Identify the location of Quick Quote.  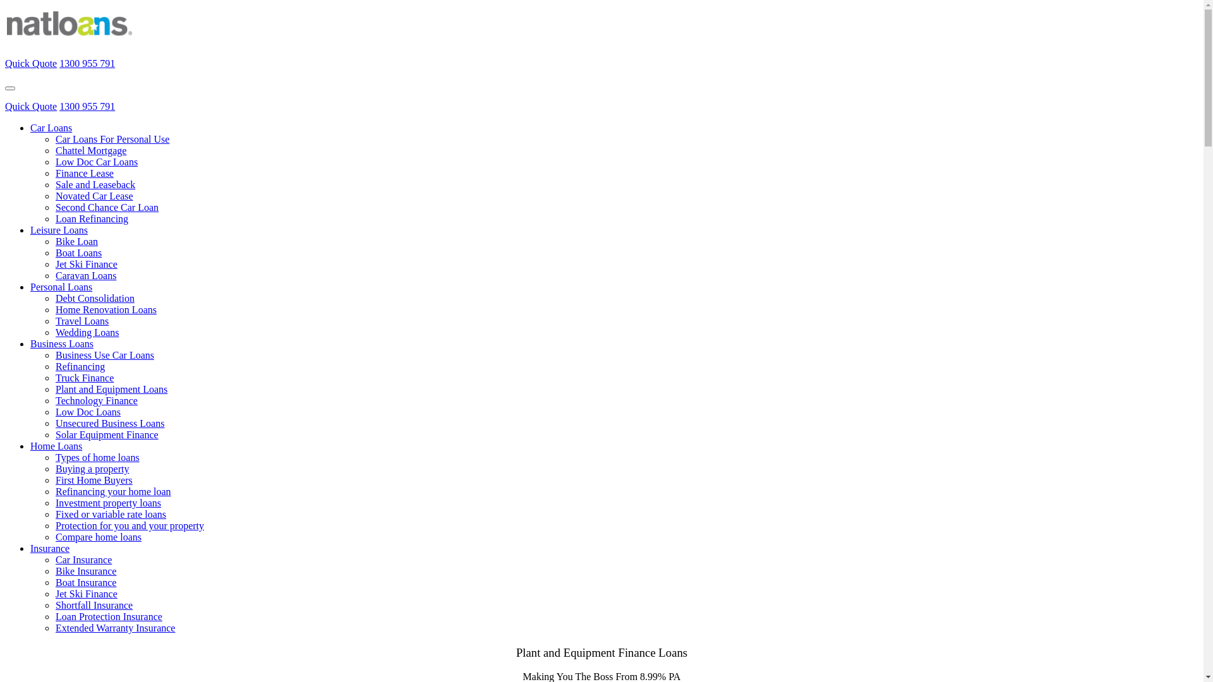
(31, 106).